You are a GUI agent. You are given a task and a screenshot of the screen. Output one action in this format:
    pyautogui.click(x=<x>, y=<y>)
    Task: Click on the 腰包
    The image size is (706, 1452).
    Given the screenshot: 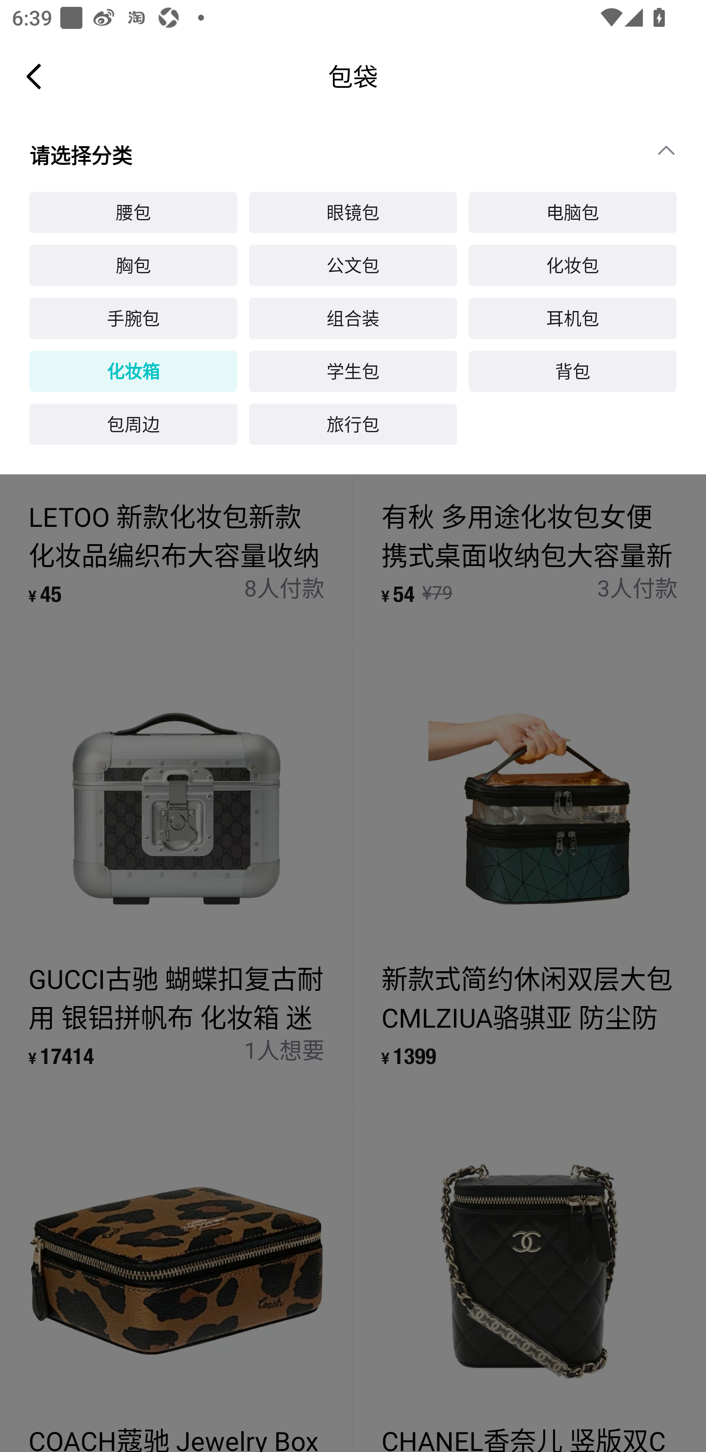 What is the action you would take?
    pyautogui.click(x=133, y=212)
    